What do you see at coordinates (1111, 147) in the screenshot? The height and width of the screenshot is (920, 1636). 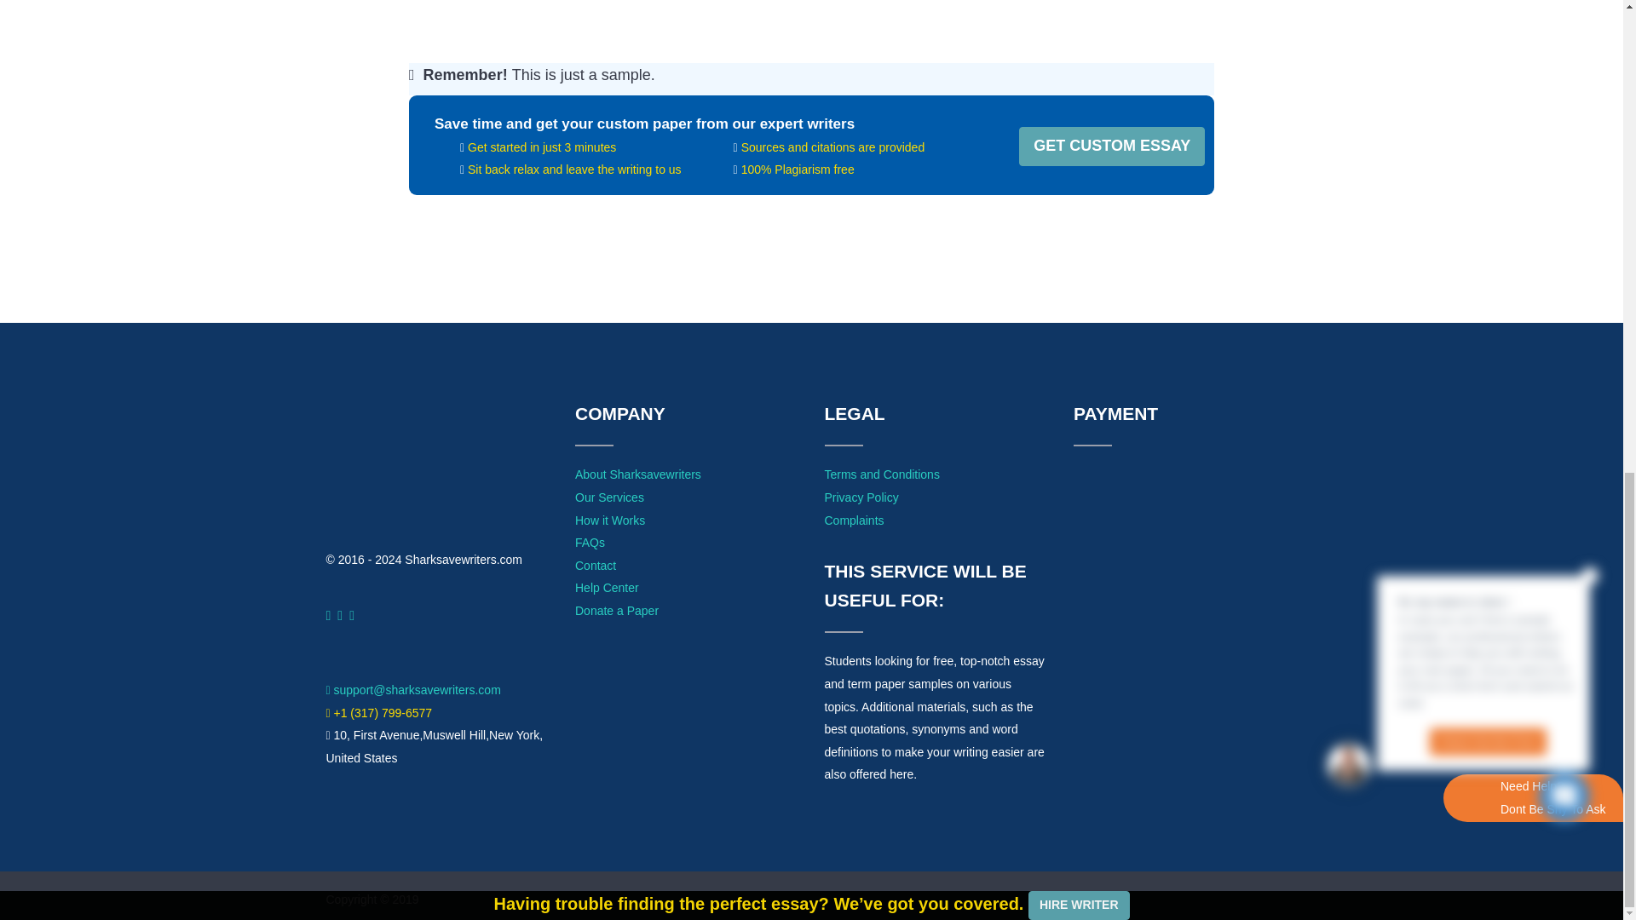 I see `GET CUSTOM ESSAY` at bounding box center [1111, 147].